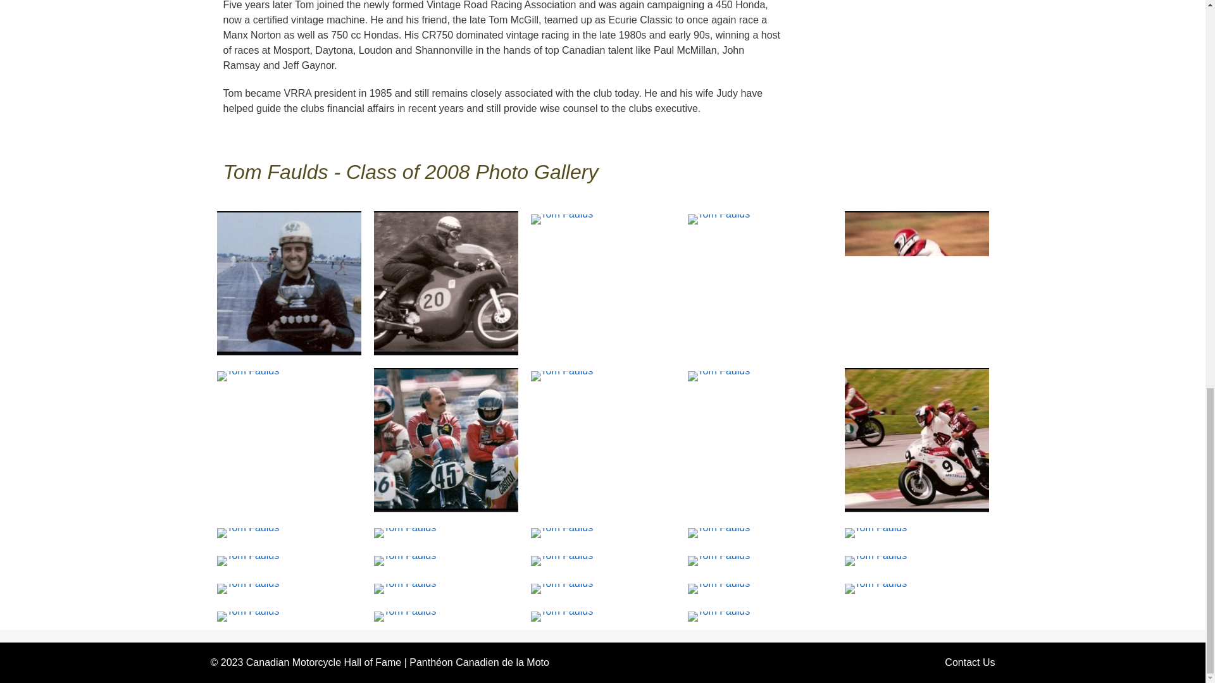 This screenshot has width=1215, height=683. What do you see at coordinates (404, 532) in the screenshot?
I see `Tom Faulds` at bounding box center [404, 532].